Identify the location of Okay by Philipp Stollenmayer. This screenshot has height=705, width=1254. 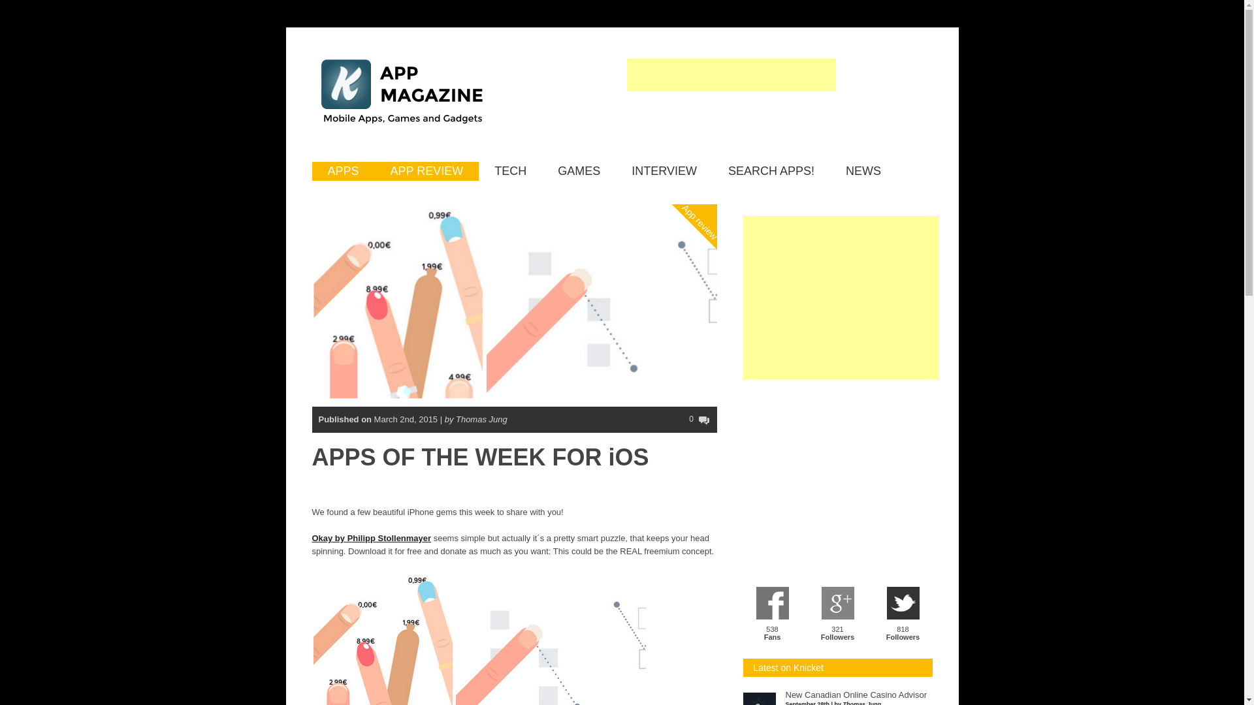
(372, 538).